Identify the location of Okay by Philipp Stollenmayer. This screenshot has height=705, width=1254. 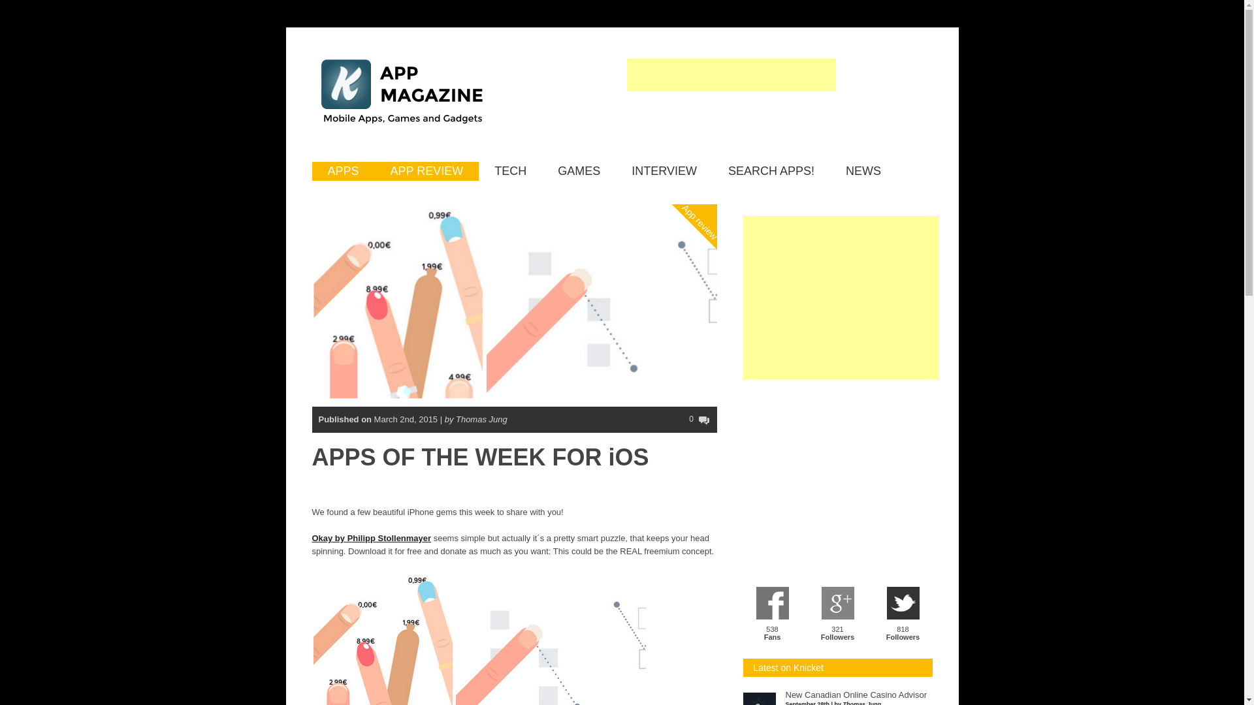
(372, 538).